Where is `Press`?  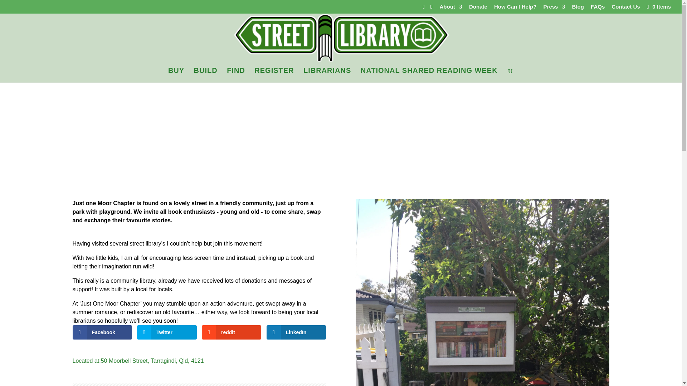 Press is located at coordinates (554, 8).